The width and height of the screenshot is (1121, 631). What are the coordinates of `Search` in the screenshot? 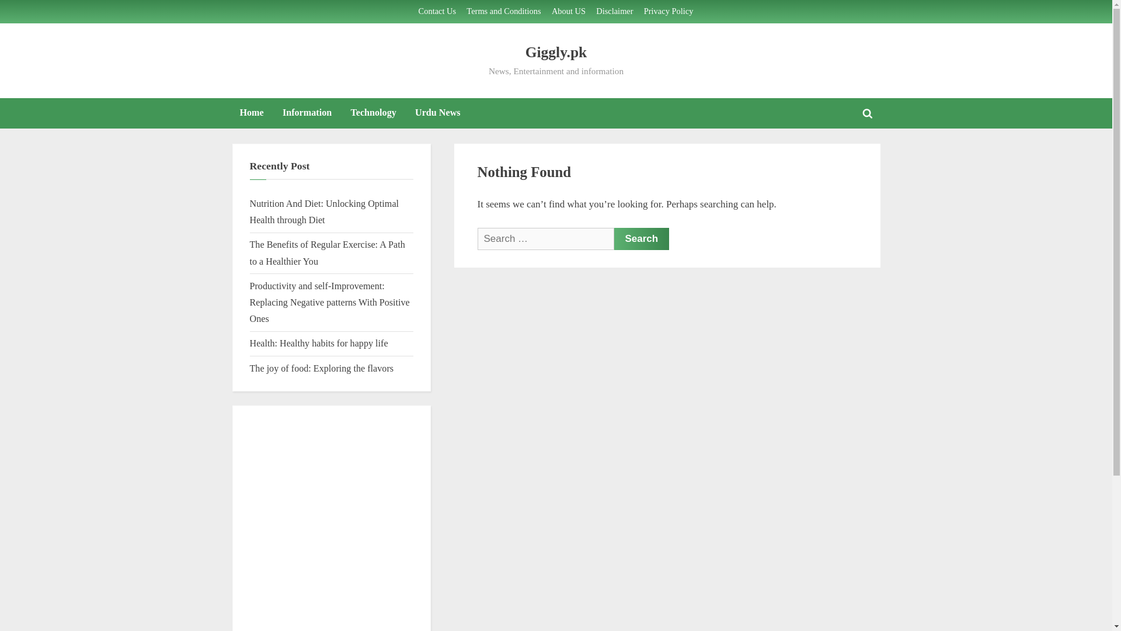 It's located at (642, 238).